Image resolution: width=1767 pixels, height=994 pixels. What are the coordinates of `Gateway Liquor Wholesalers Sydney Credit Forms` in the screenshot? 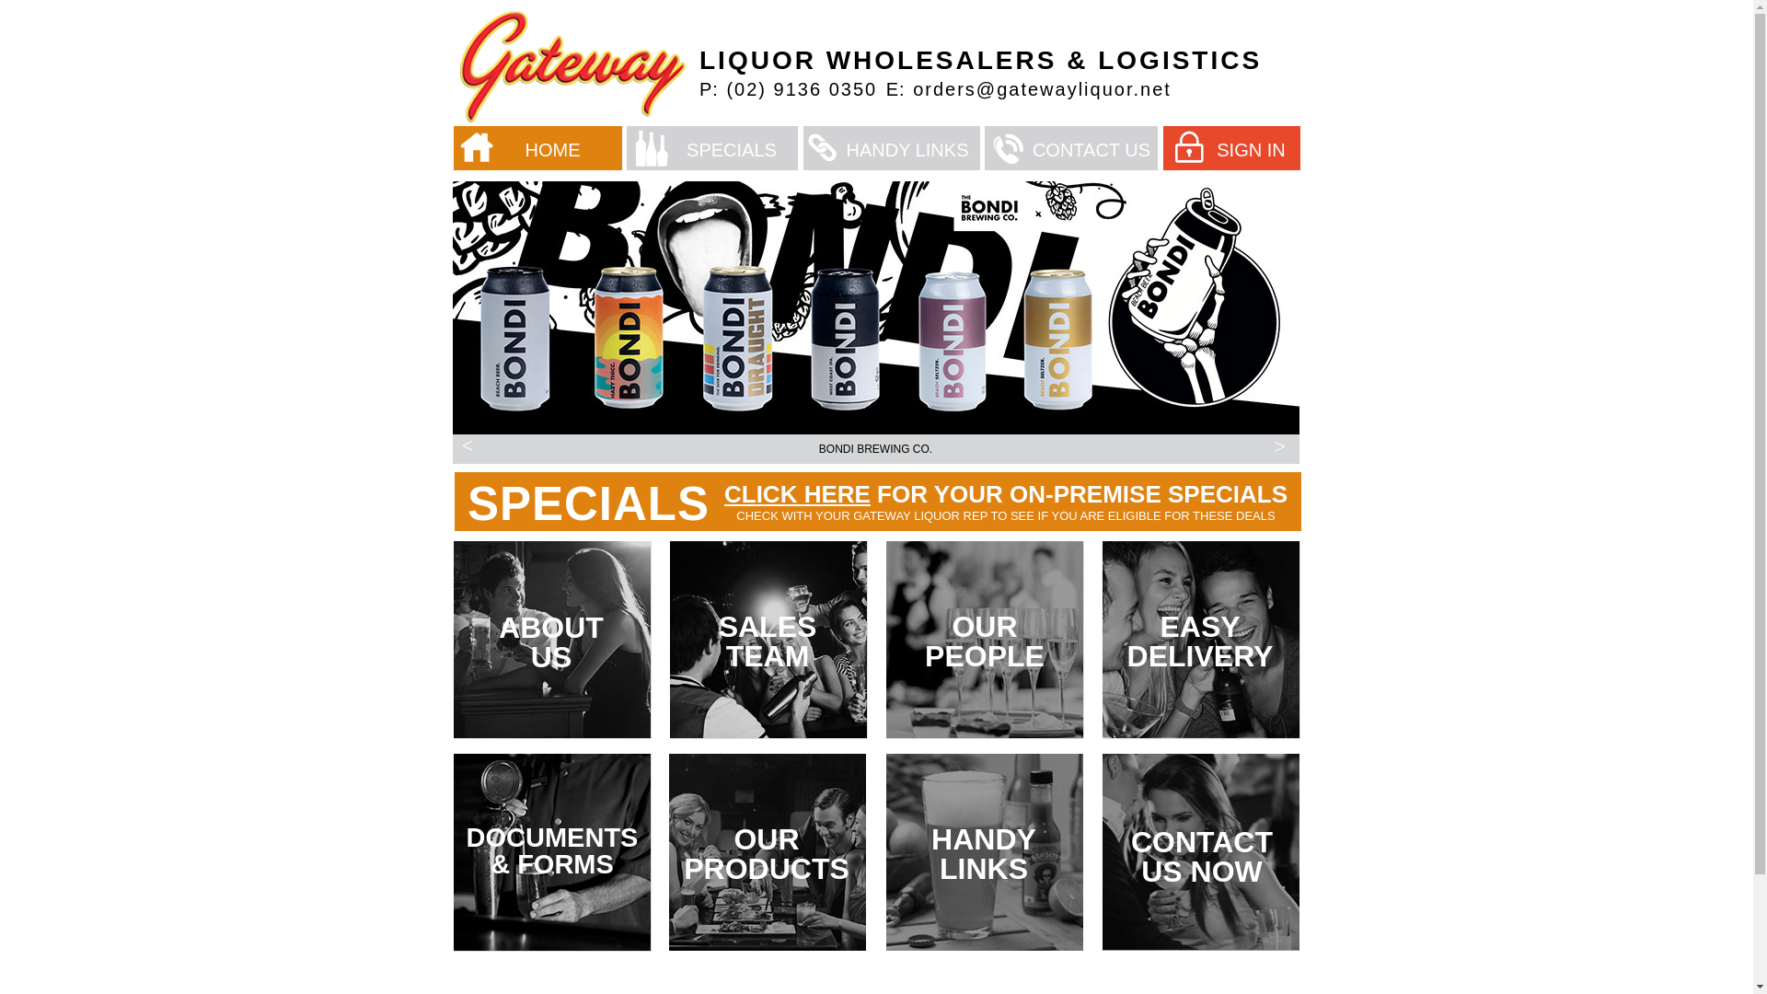 It's located at (550, 852).